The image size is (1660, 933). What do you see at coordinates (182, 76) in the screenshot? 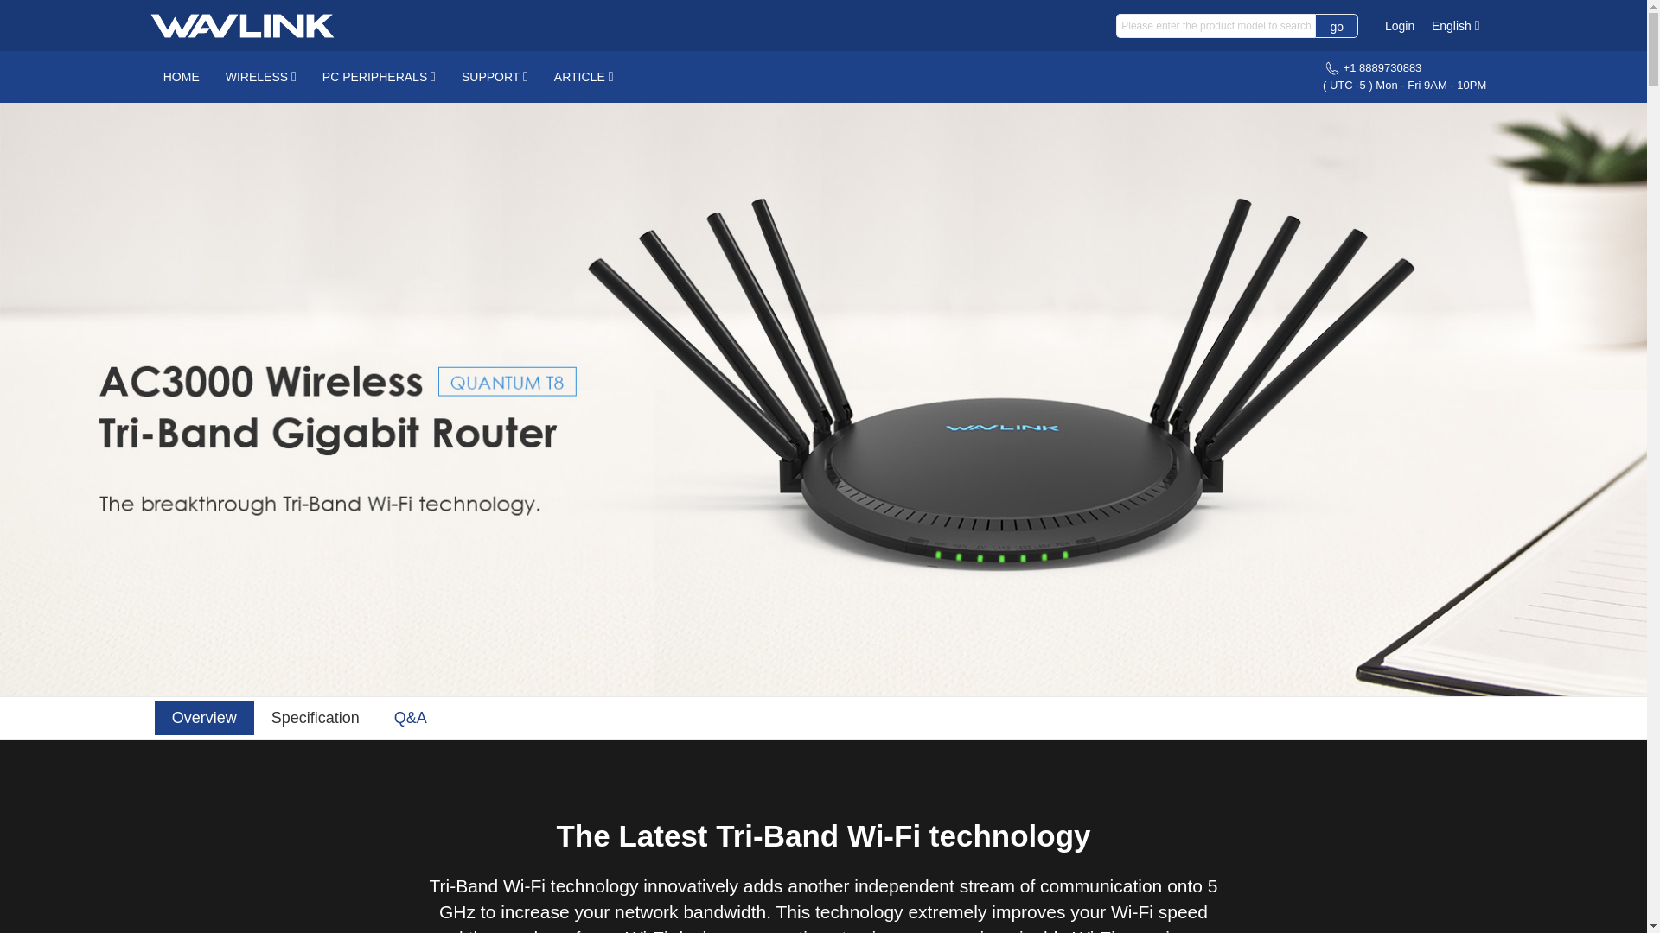
I see `HOME` at bounding box center [182, 76].